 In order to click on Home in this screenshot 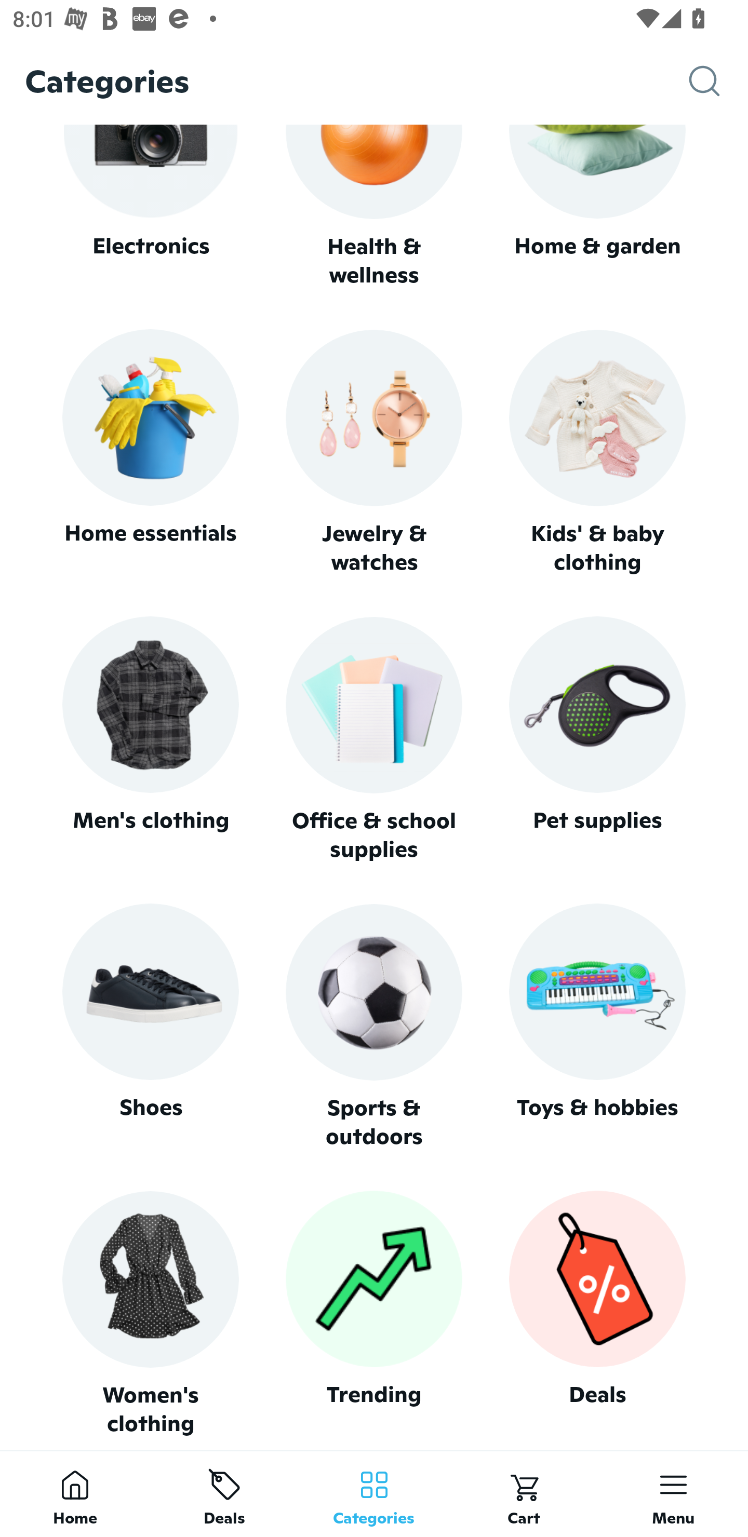, I will do `click(75, 1493)`.